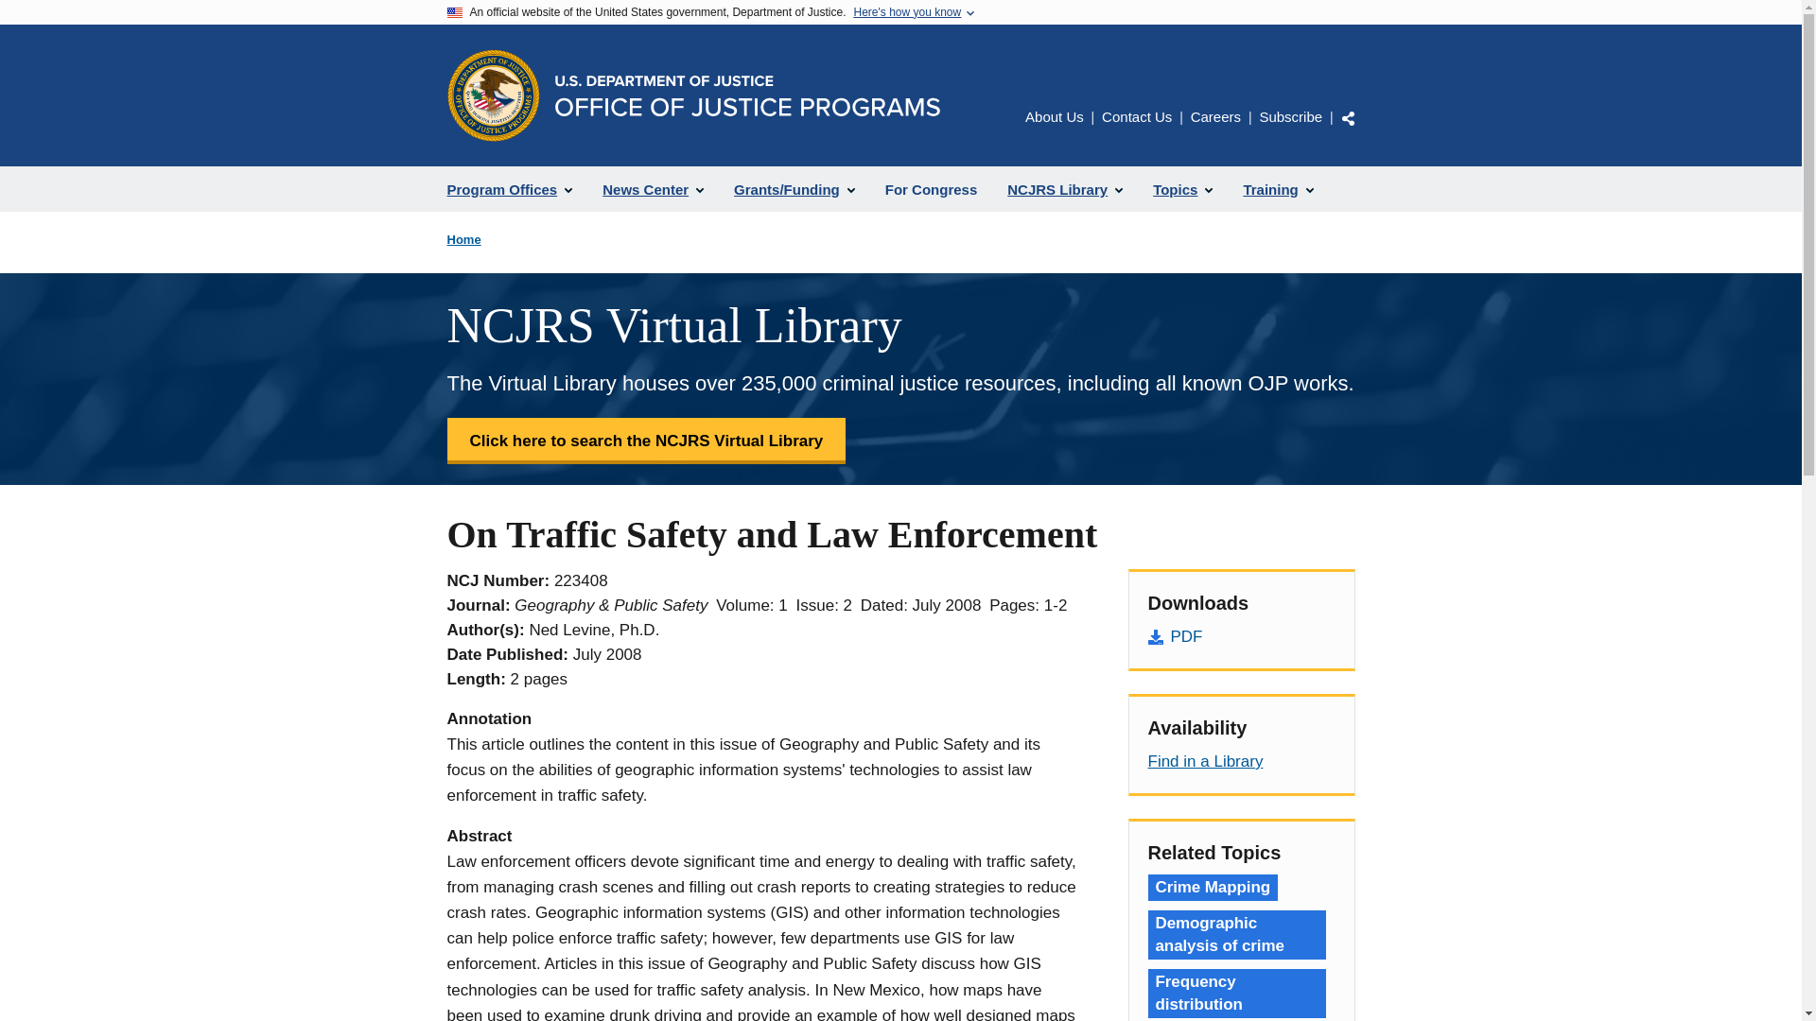  What do you see at coordinates (1241, 636) in the screenshot?
I see `PDF` at bounding box center [1241, 636].